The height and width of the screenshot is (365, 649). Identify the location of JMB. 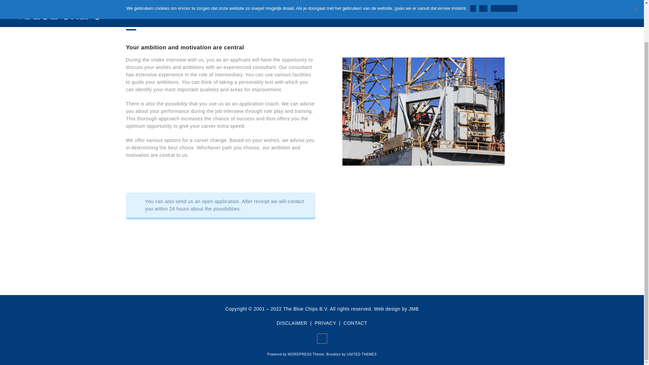
(414, 309).